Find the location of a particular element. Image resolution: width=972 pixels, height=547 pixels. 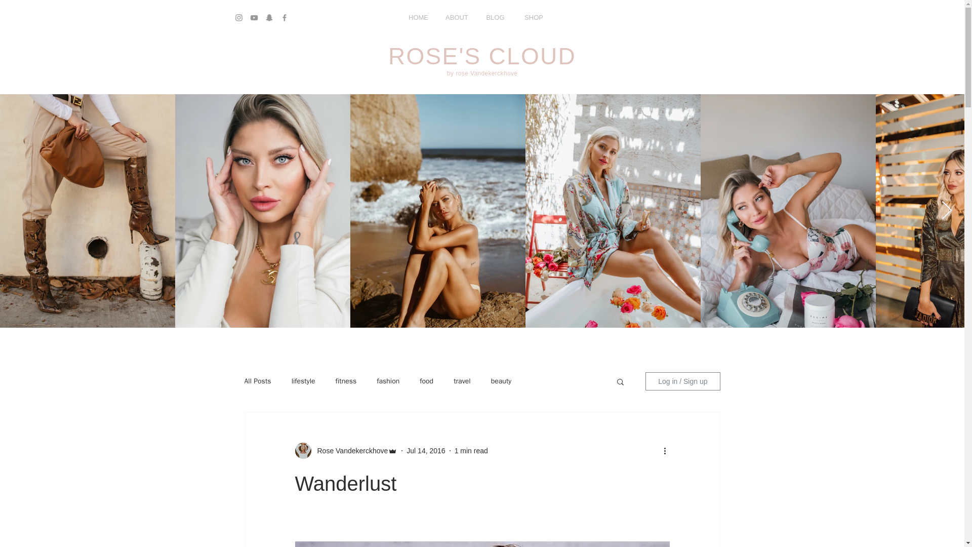

food is located at coordinates (426, 381).